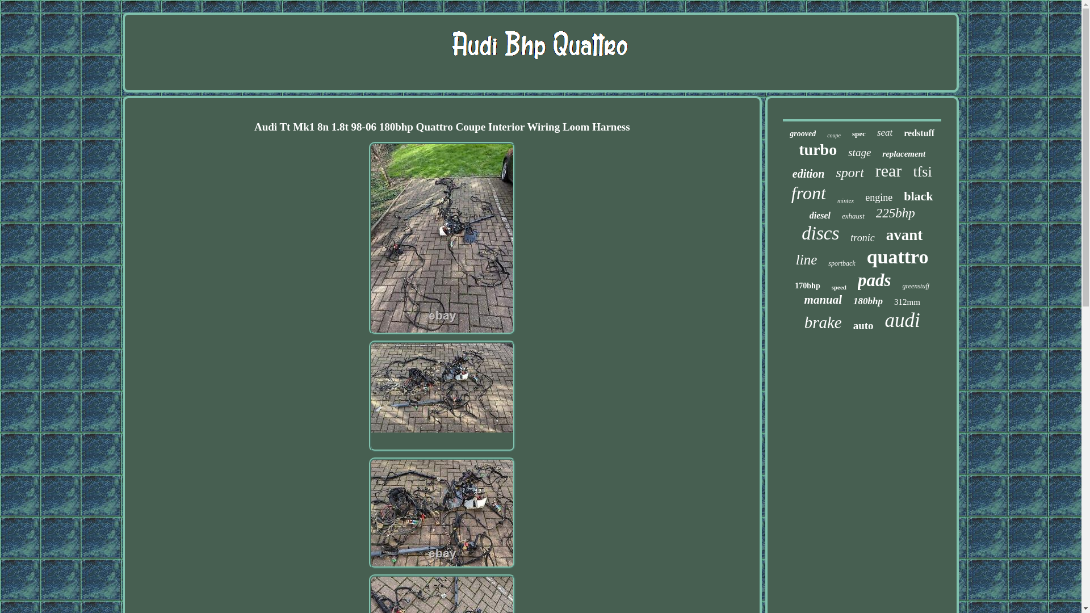  I want to click on sport, so click(849, 173).